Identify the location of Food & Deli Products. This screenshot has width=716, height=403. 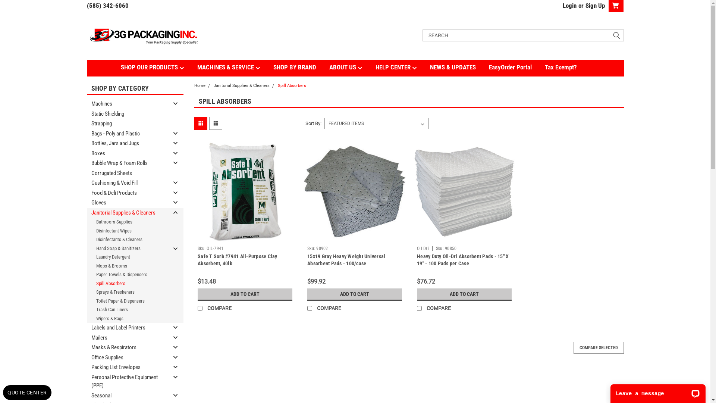
(128, 193).